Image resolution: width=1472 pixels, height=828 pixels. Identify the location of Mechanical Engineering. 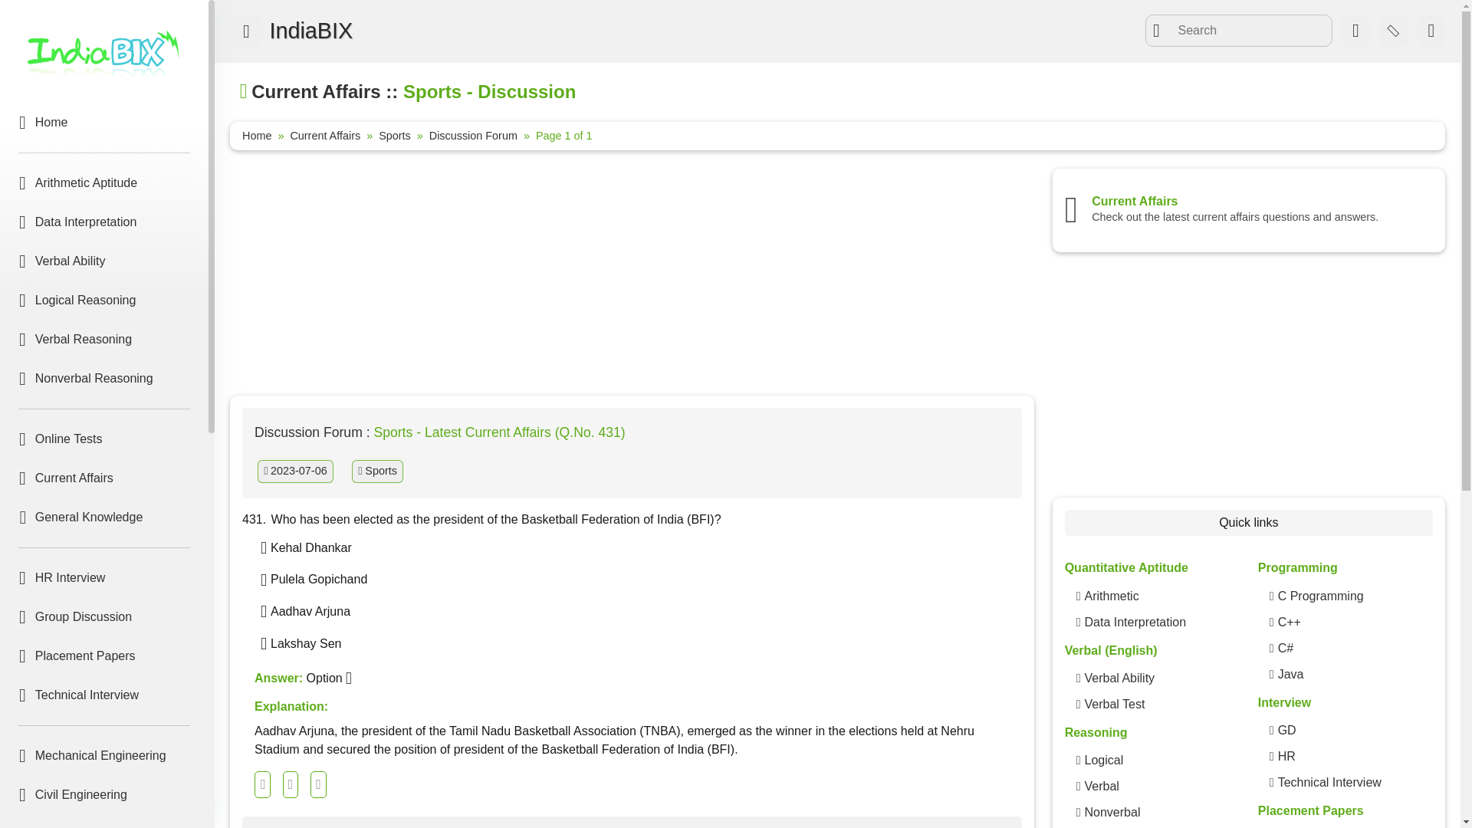
(104, 756).